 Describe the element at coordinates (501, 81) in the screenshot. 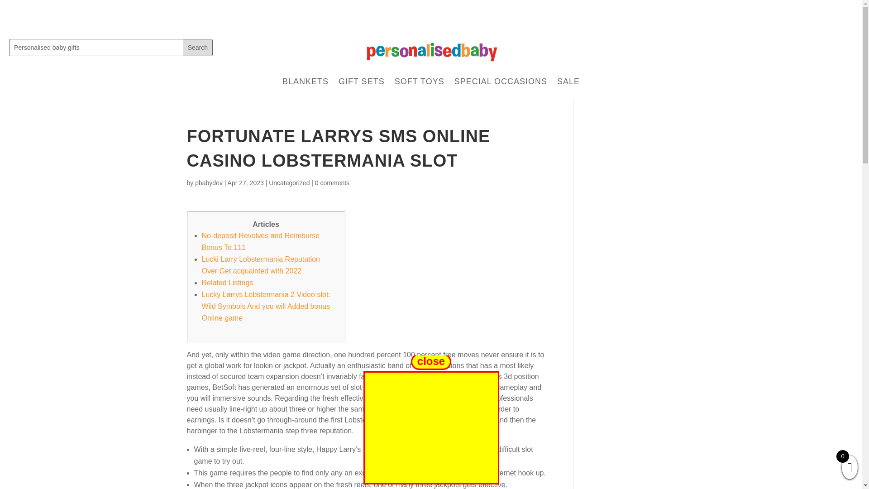

I see `SPECIAL OCCASIONS` at that location.